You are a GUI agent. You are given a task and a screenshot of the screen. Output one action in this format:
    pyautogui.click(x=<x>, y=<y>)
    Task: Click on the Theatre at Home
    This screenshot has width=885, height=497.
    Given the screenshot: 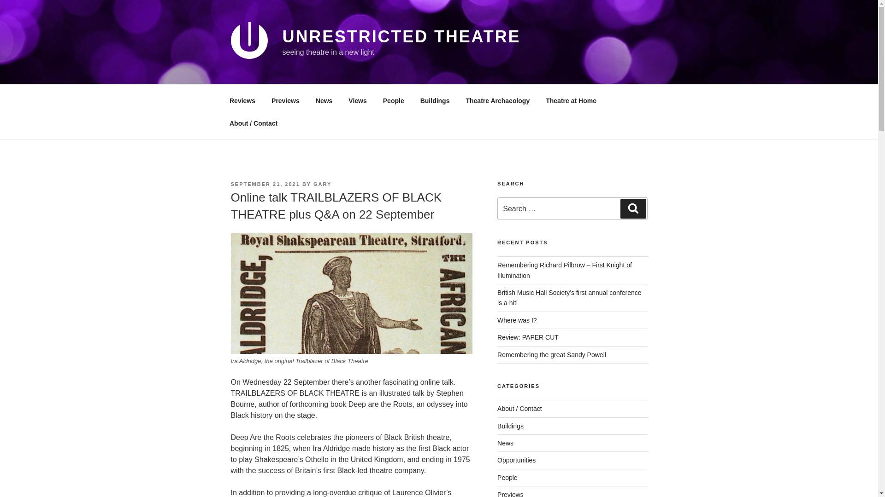 What is the action you would take?
    pyautogui.click(x=571, y=100)
    